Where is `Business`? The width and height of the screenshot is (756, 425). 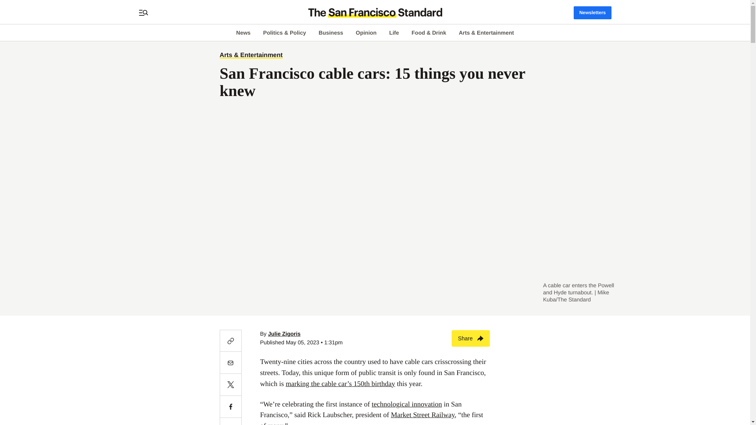
Business is located at coordinates (331, 32).